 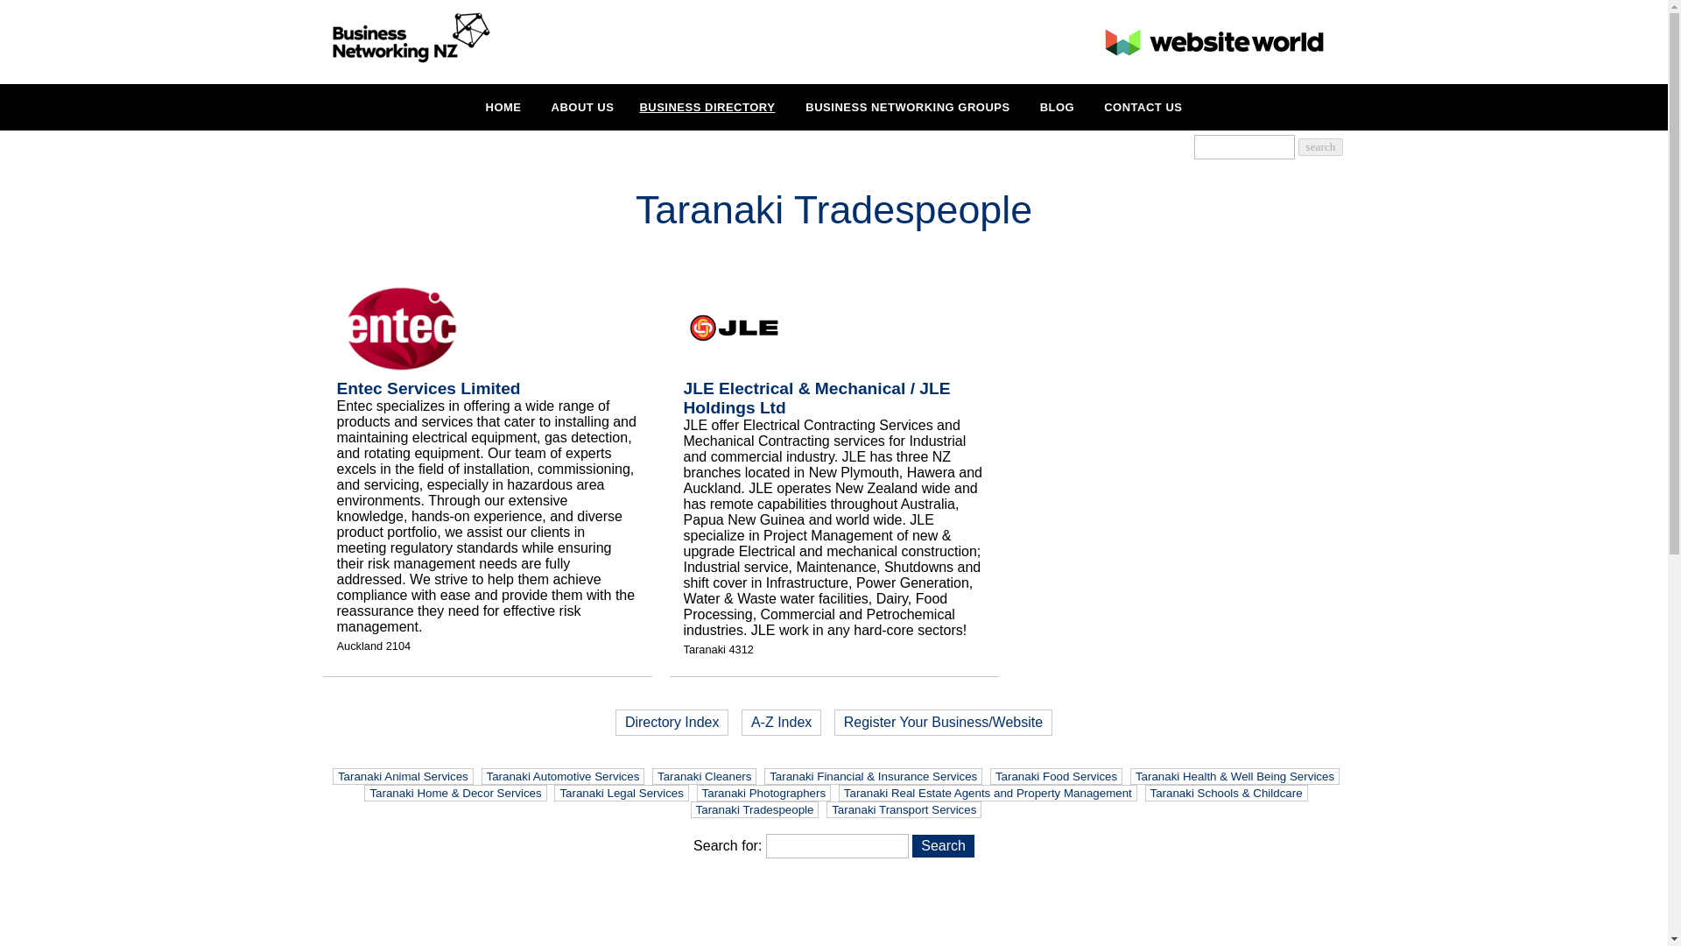 I want to click on HOME, so click(x=504, y=107).